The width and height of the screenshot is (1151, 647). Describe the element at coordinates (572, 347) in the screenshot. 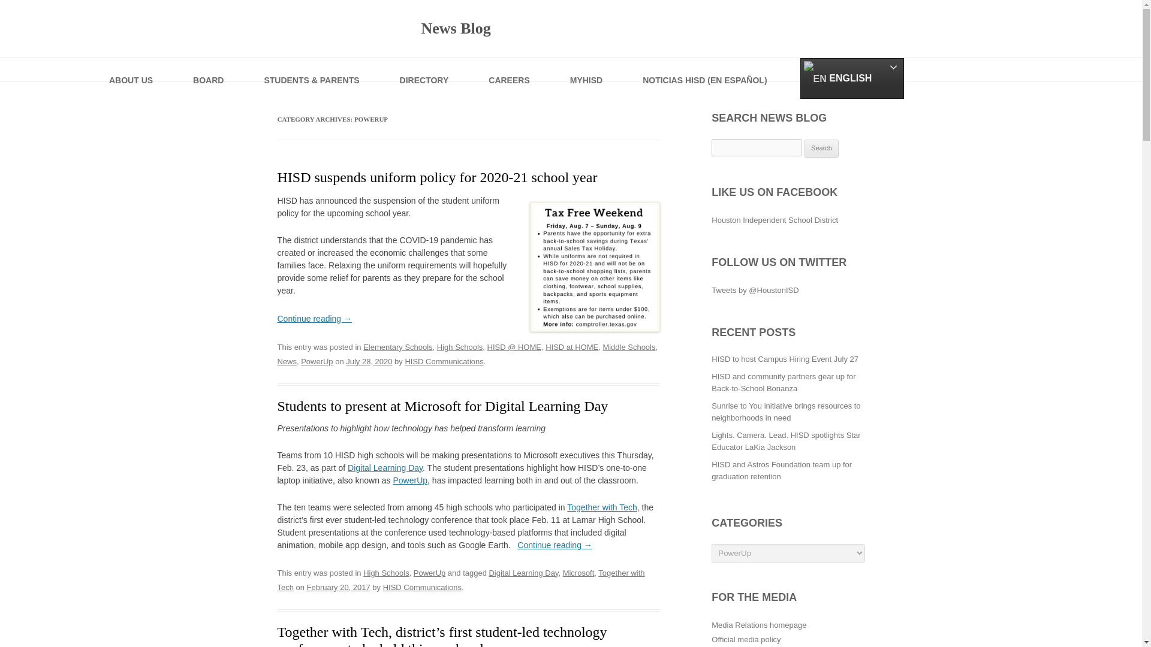

I see `HISD at HOME` at that location.